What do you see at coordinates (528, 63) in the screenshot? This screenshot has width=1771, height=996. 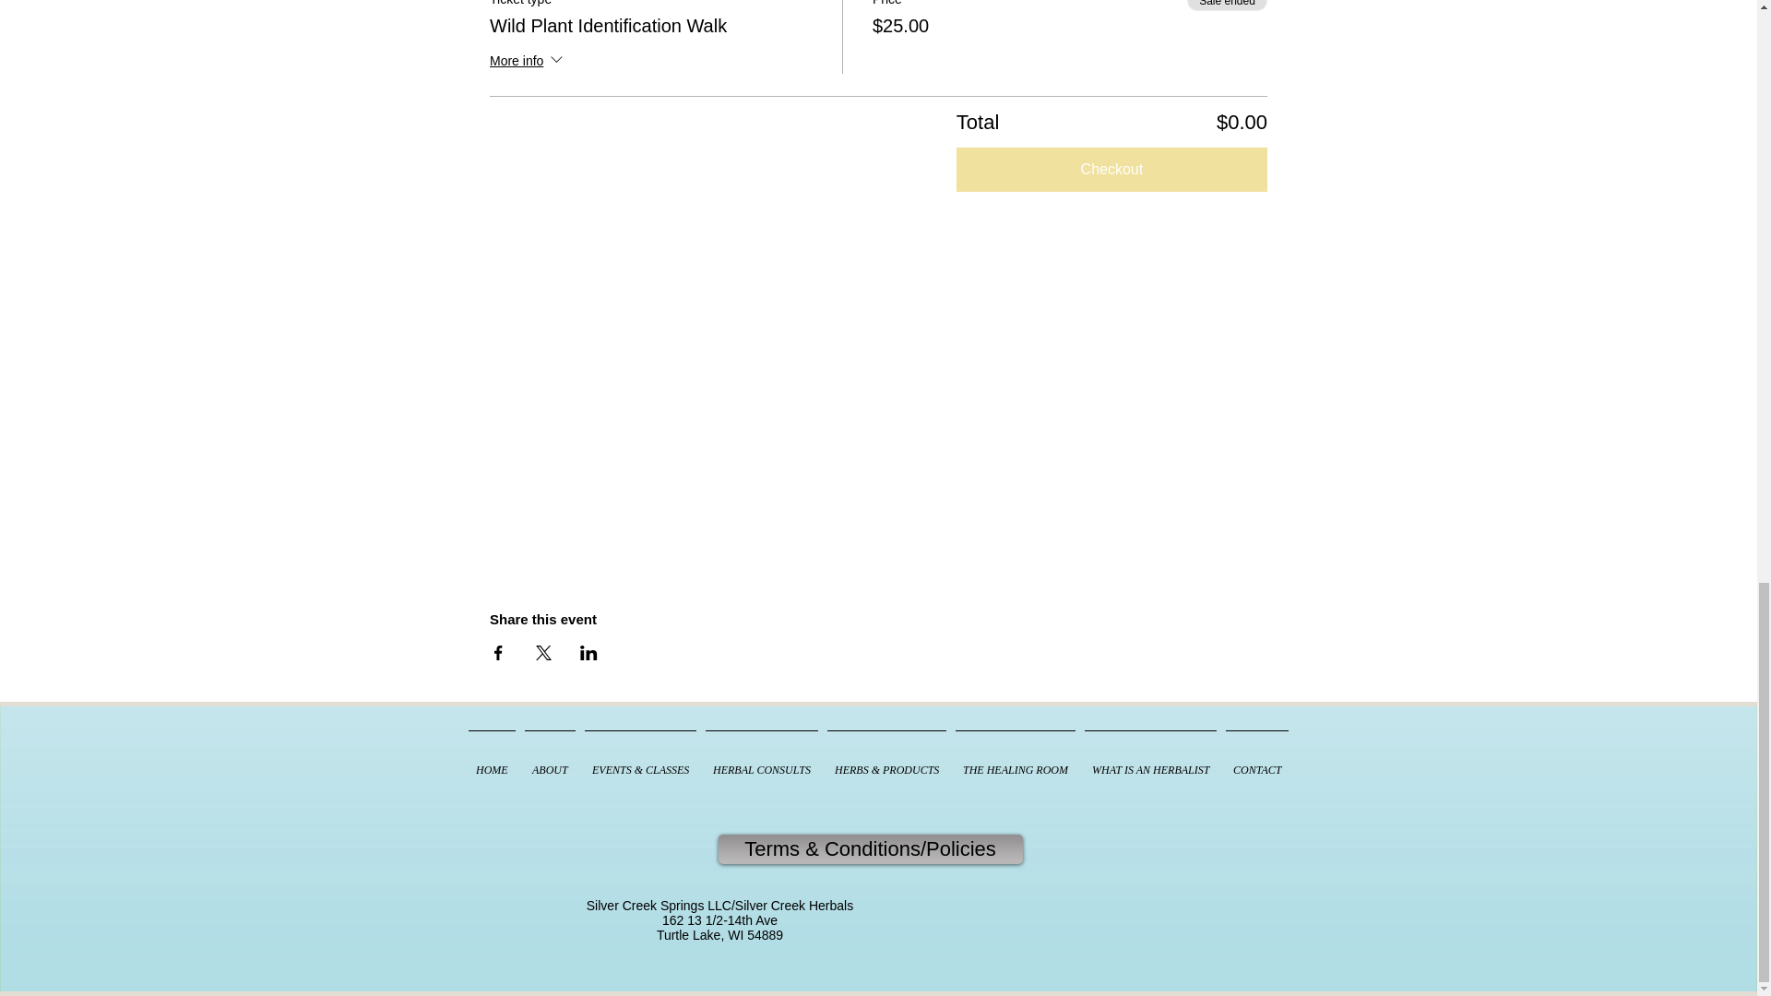 I see `More info` at bounding box center [528, 63].